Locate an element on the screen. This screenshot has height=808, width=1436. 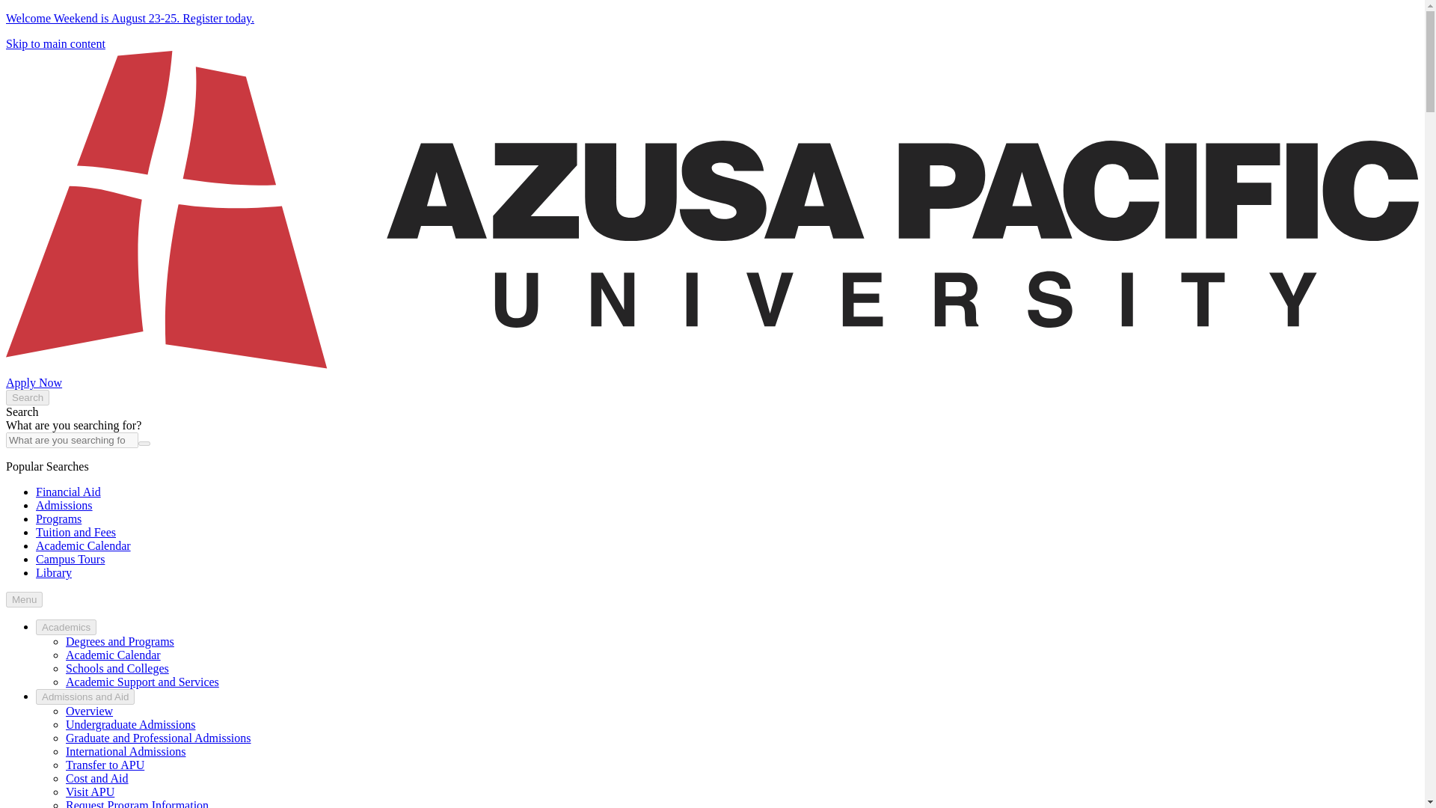
Academics is located at coordinates (66, 627).